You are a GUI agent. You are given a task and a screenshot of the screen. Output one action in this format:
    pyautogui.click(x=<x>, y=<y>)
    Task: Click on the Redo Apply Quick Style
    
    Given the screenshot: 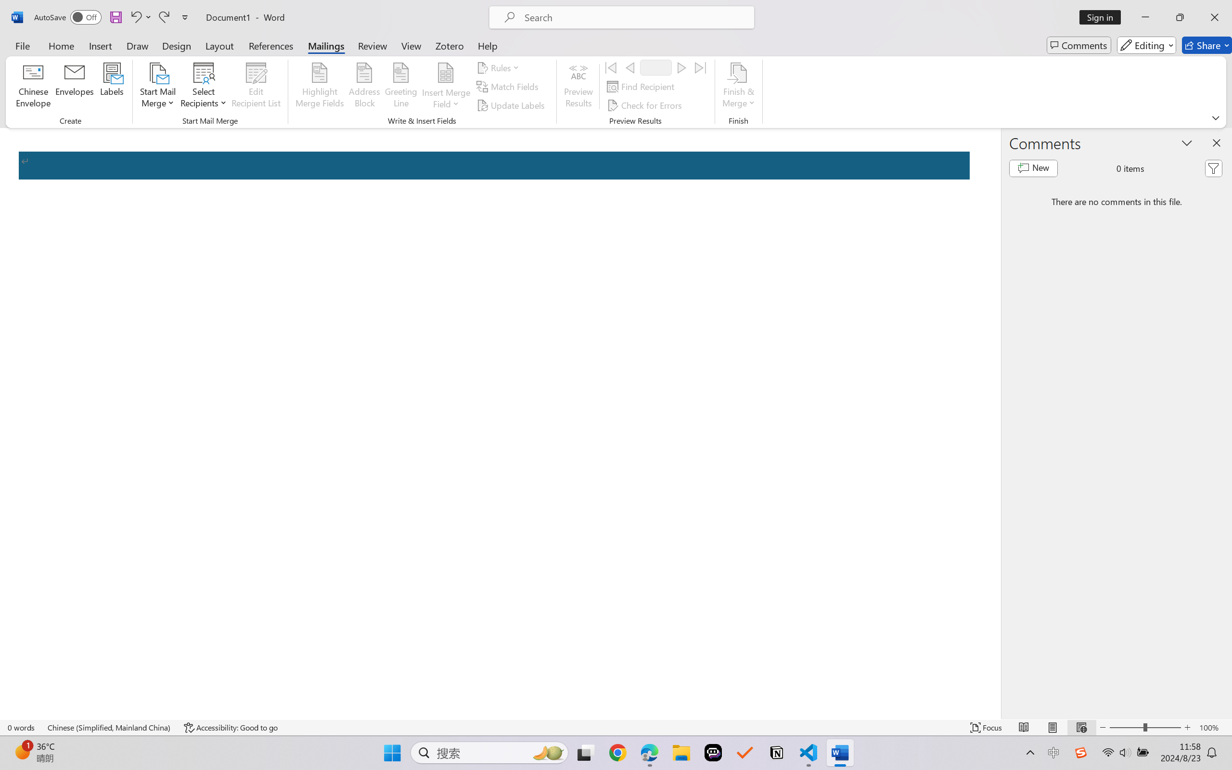 What is the action you would take?
    pyautogui.click(x=164, y=17)
    